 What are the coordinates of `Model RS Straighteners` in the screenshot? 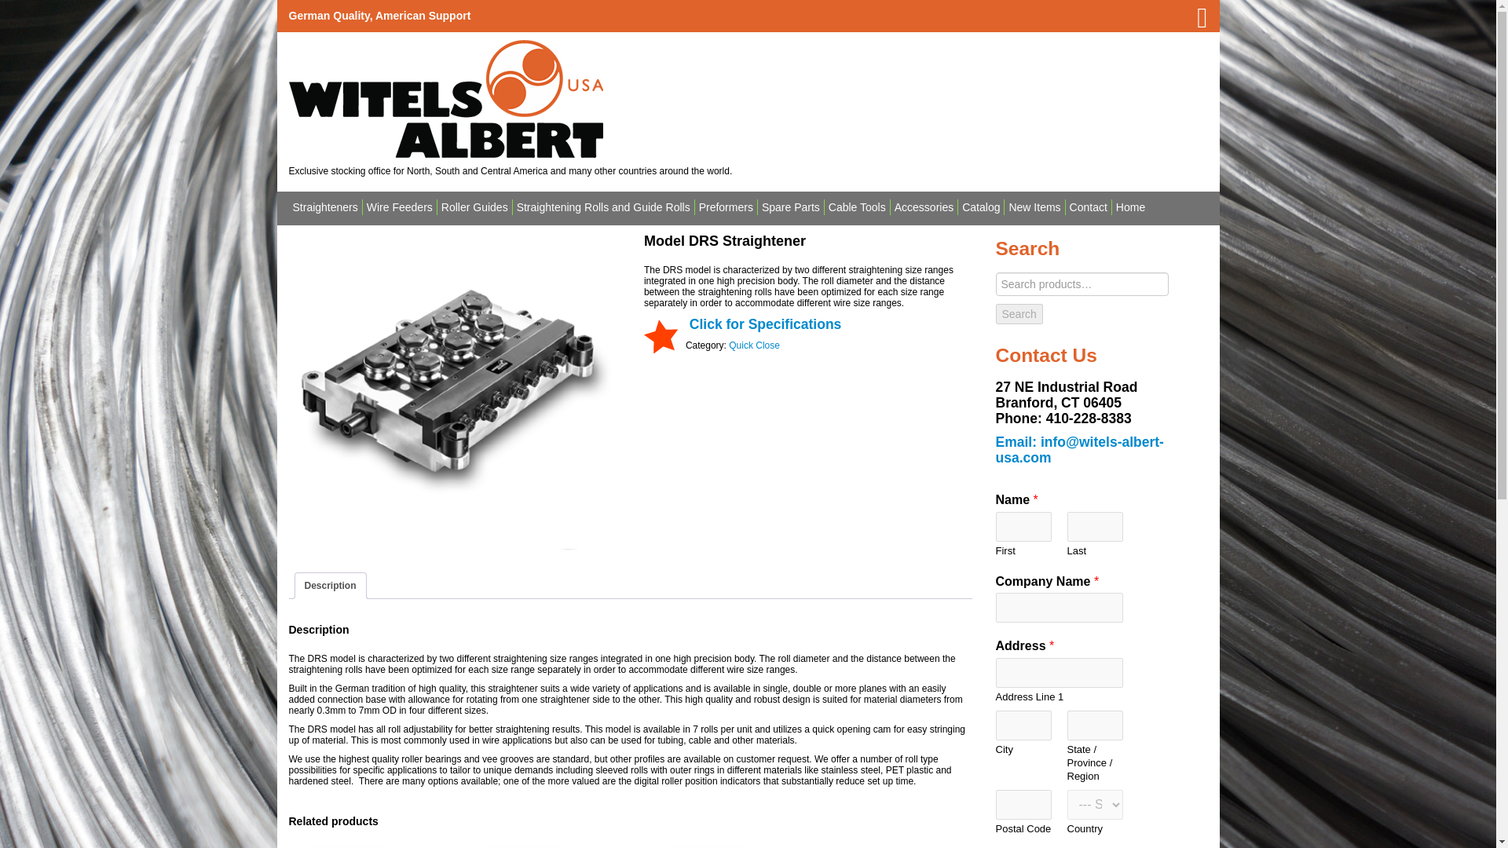 It's located at (719, 846).